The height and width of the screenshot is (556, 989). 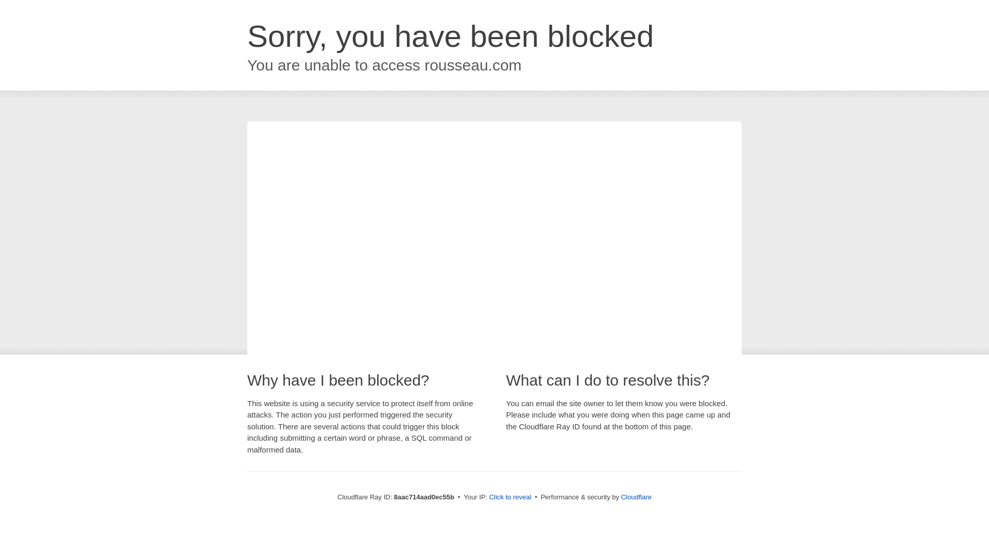 I want to click on Click to reveal, so click(x=510, y=497).